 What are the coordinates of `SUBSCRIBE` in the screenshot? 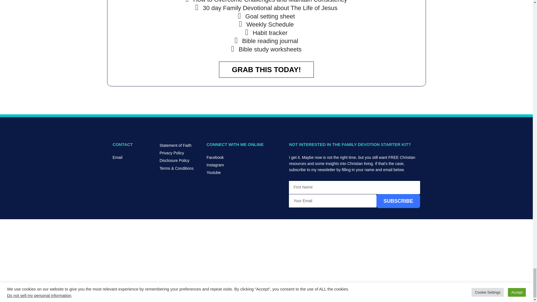 It's located at (398, 201).